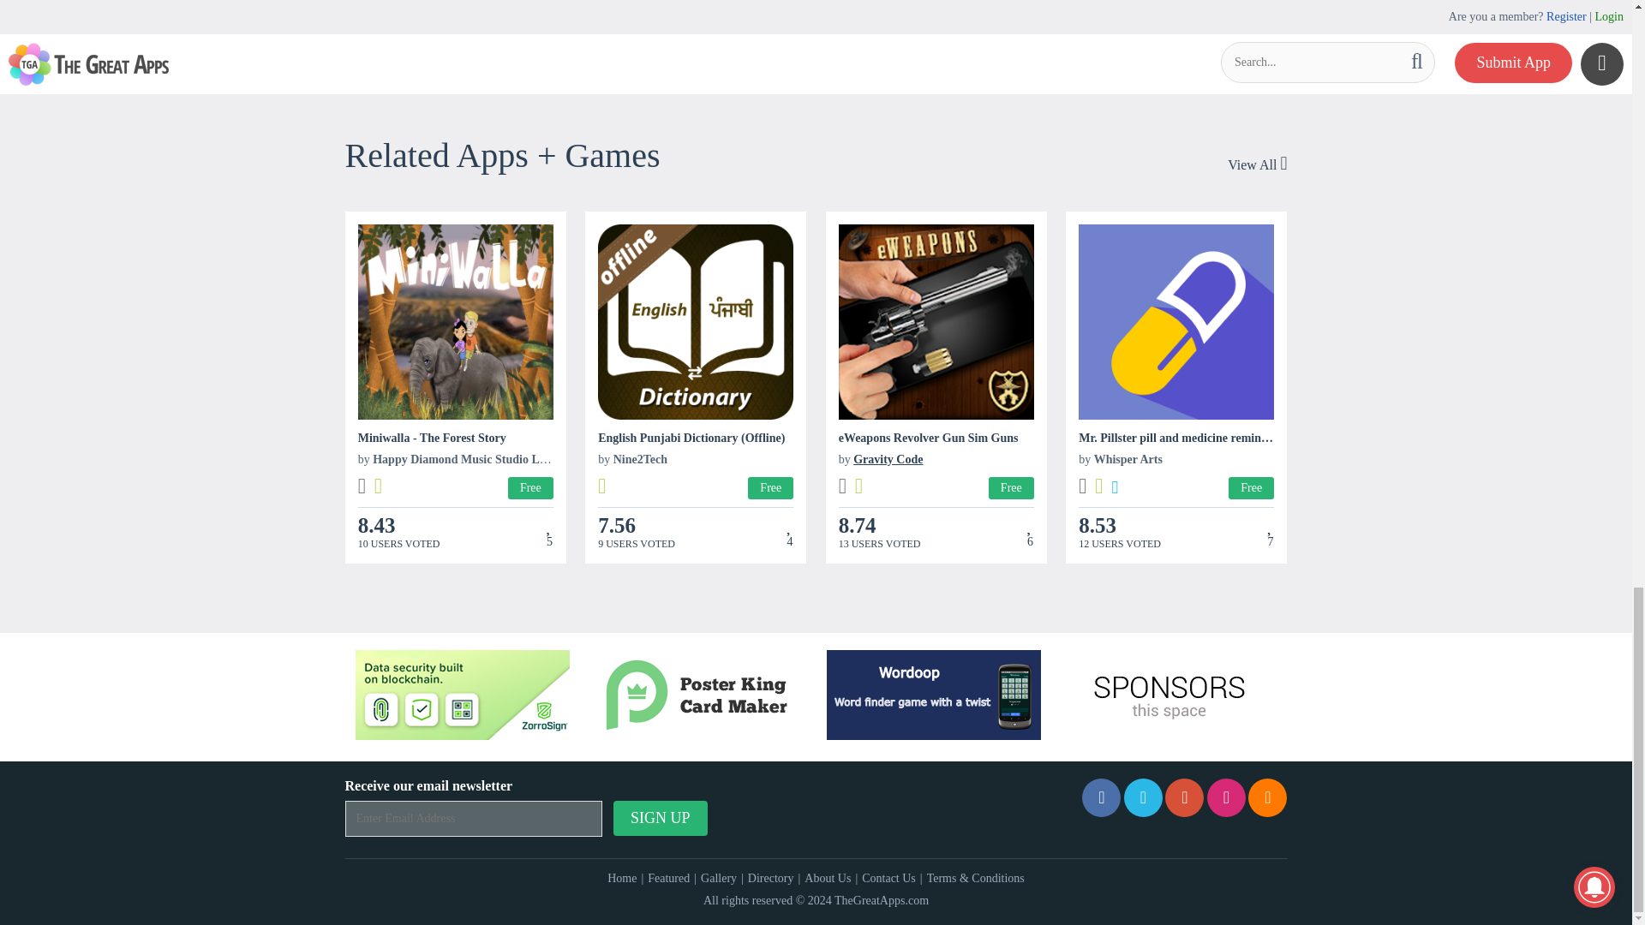 The image size is (1645, 925). I want to click on Instagram, so click(1226, 797).